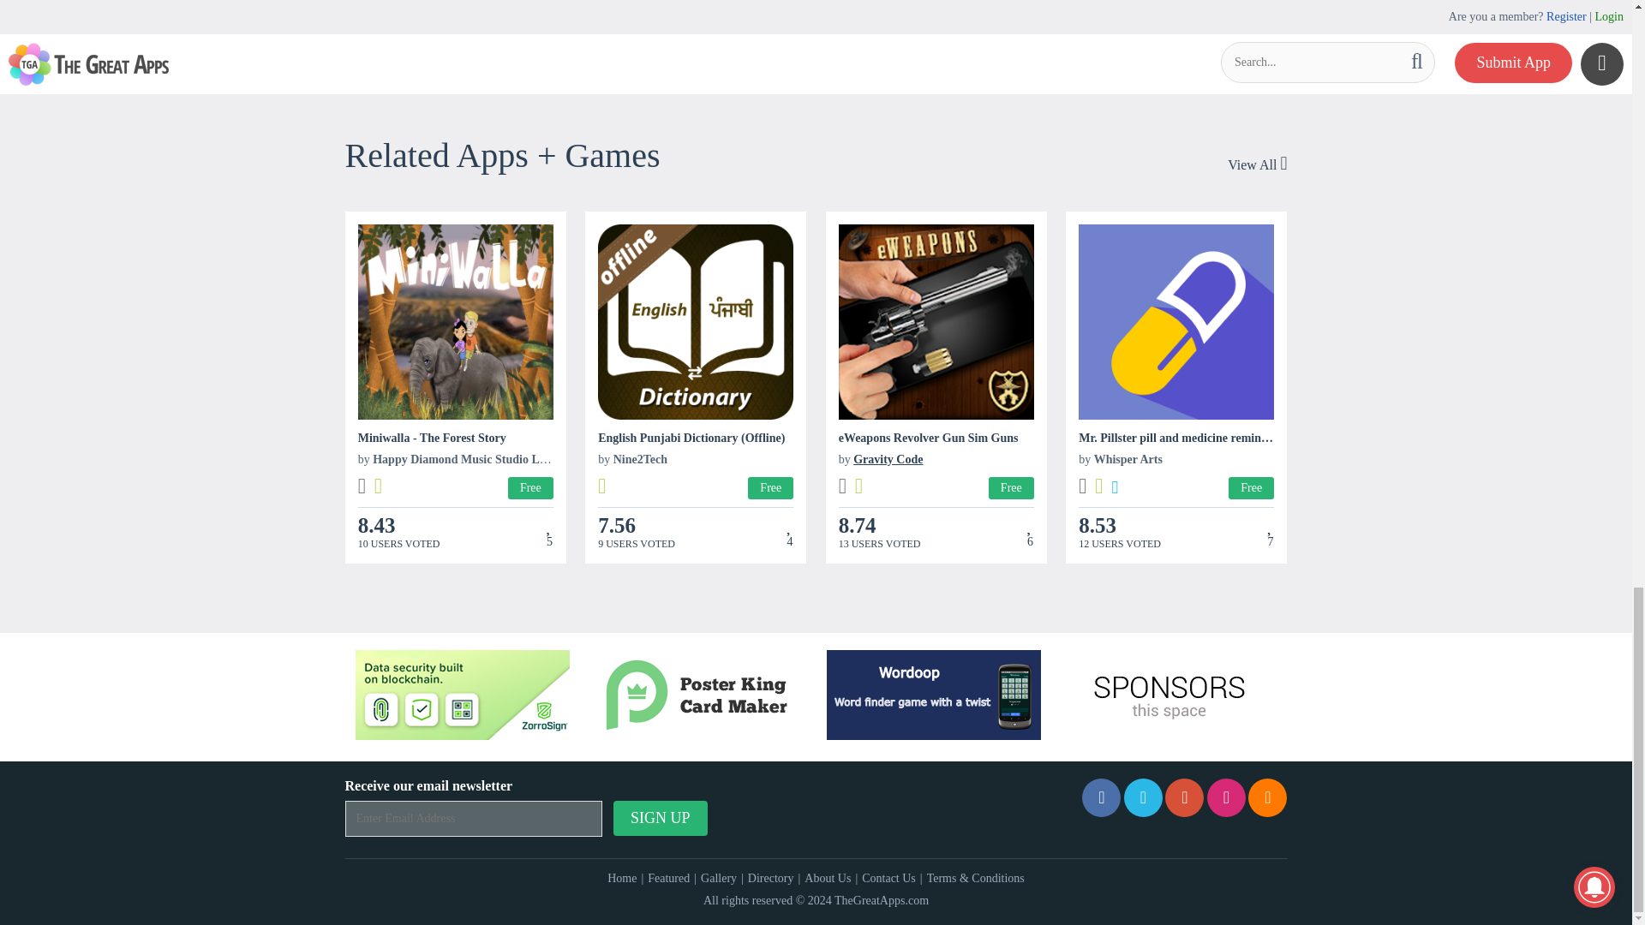 The image size is (1645, 925). I want to click on Instagram, so click(1226, 797).